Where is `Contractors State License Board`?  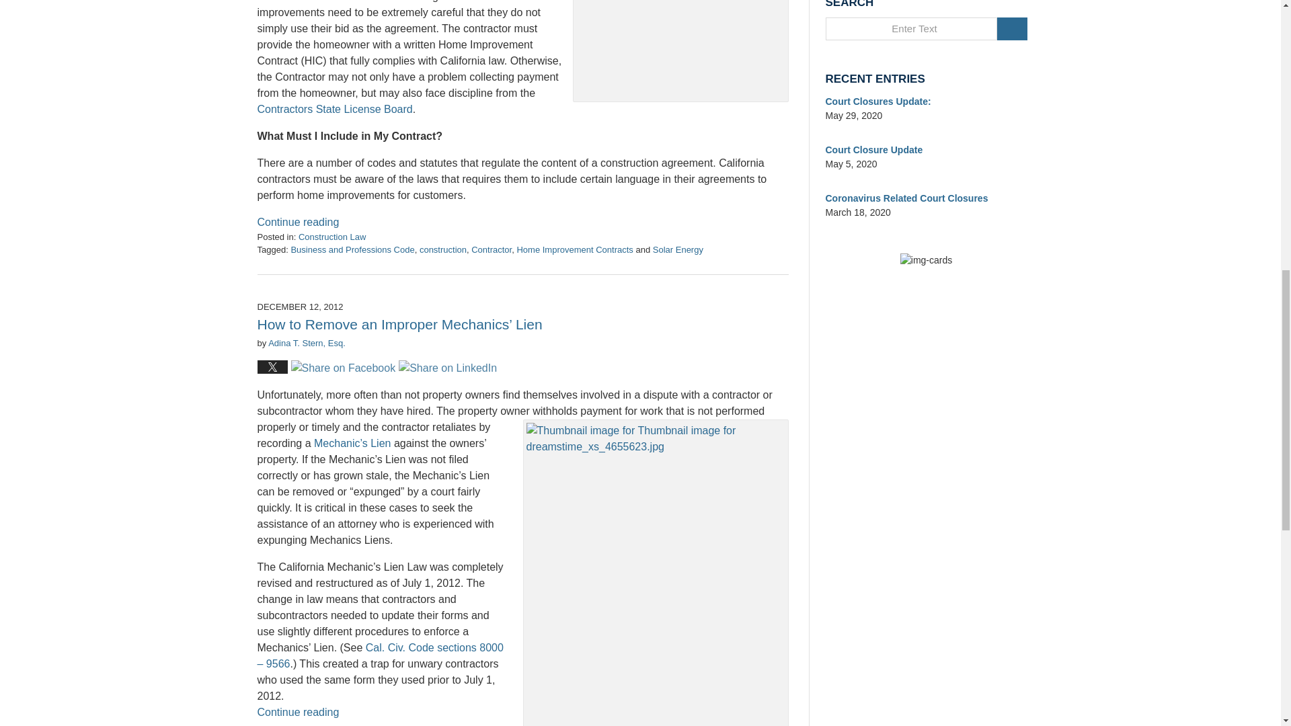
Contractors State License Board is located at coordinates (334, 109).